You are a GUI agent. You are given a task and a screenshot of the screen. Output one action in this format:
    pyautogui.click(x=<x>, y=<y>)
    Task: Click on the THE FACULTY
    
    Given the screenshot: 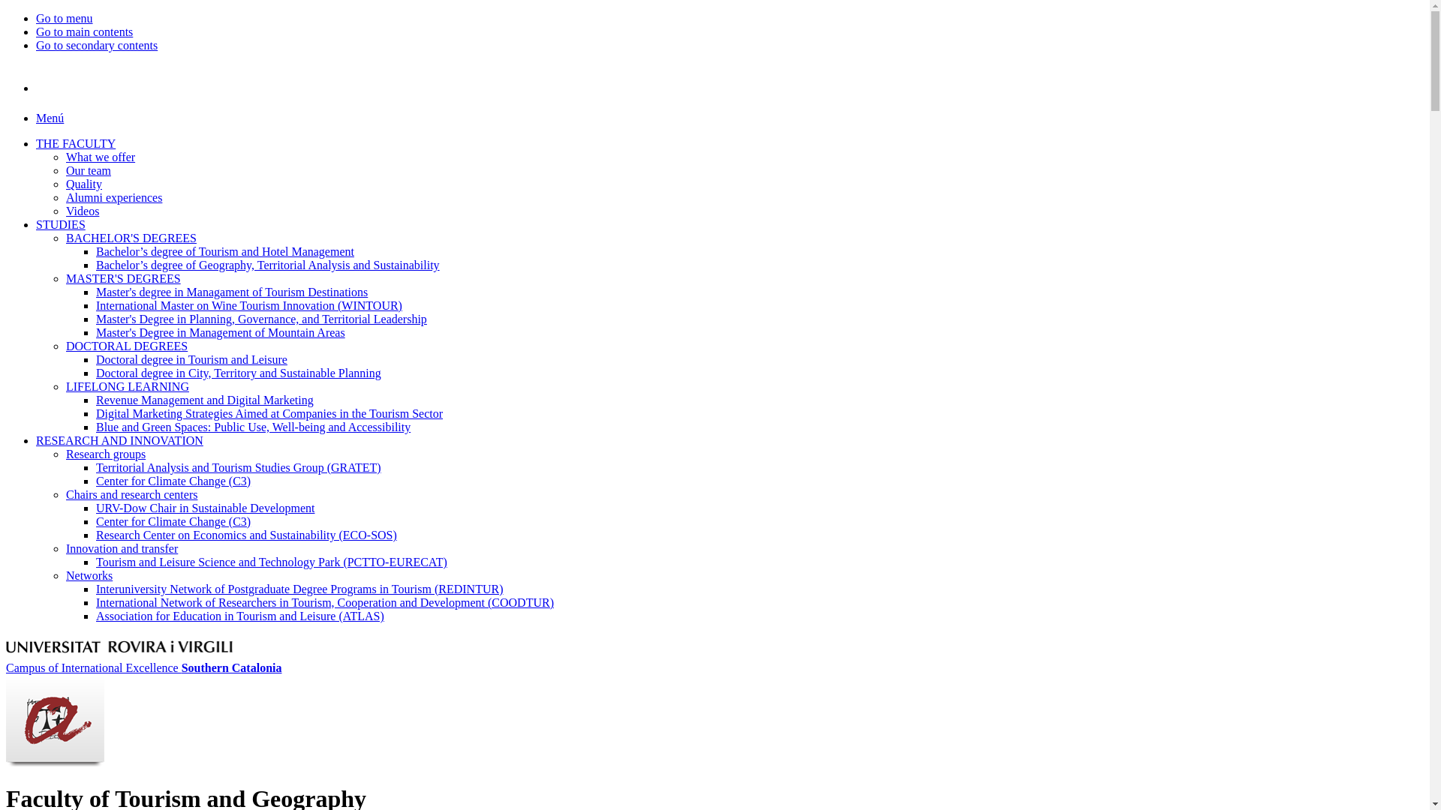 What is the action you would take?
    pyautogui.click(x=76, y=144)
    